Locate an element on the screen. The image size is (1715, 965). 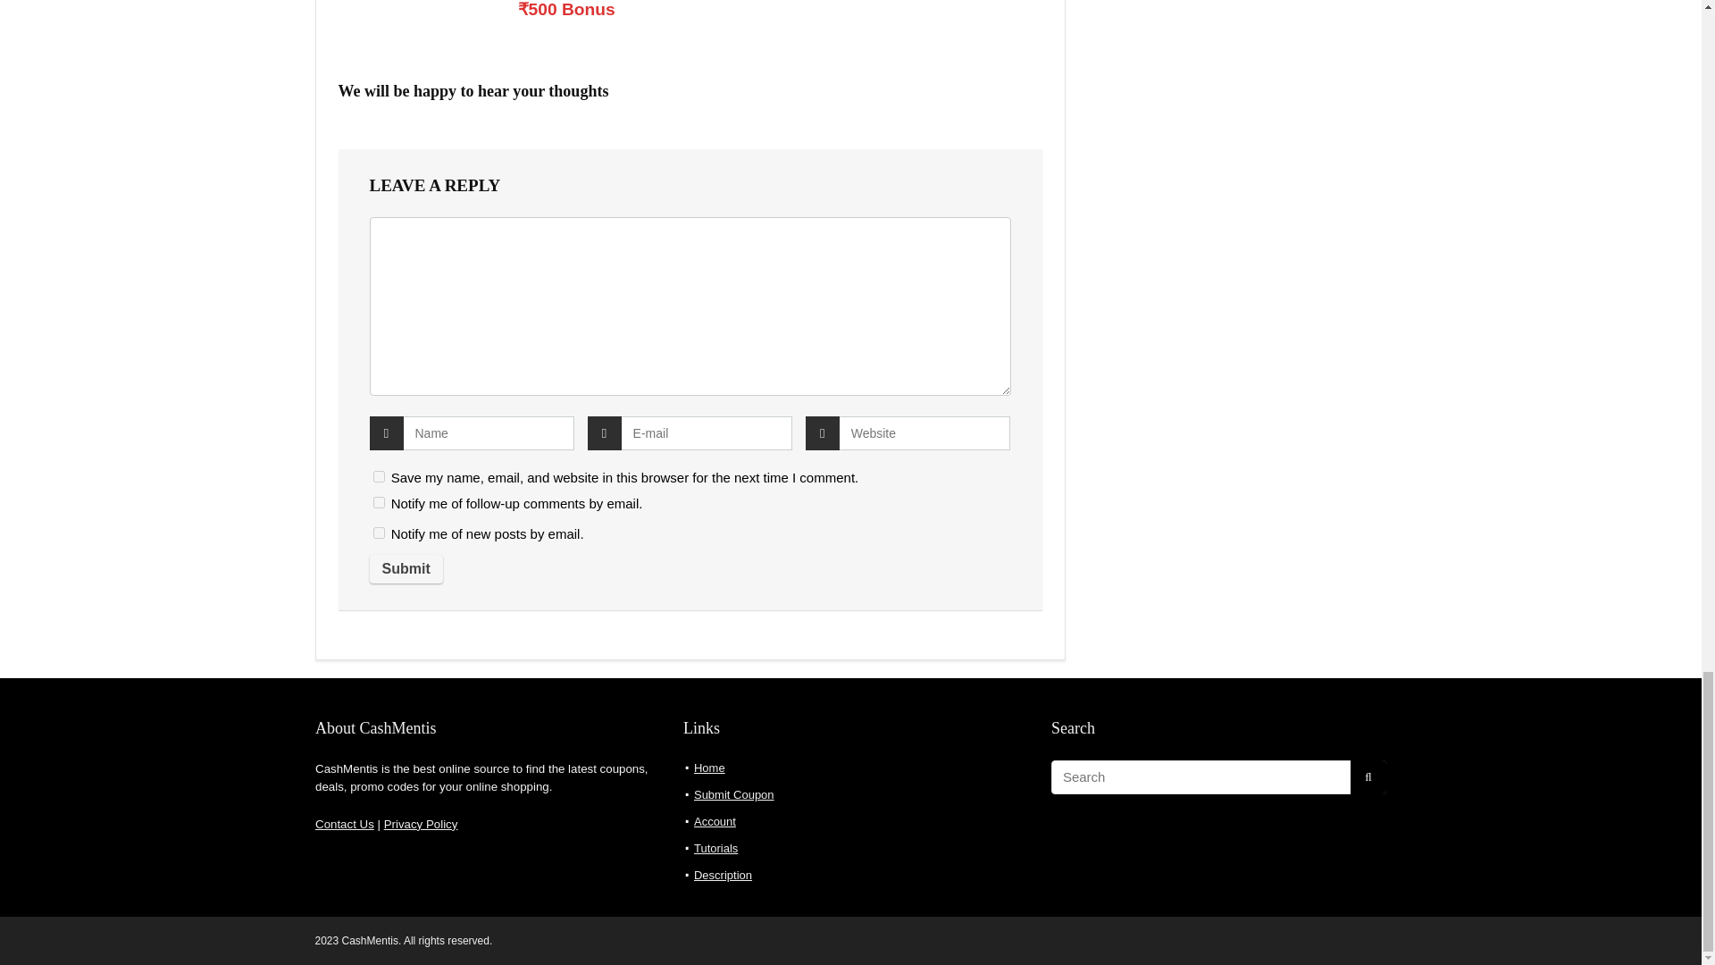
subscribe is located at coordinates (379, 502).